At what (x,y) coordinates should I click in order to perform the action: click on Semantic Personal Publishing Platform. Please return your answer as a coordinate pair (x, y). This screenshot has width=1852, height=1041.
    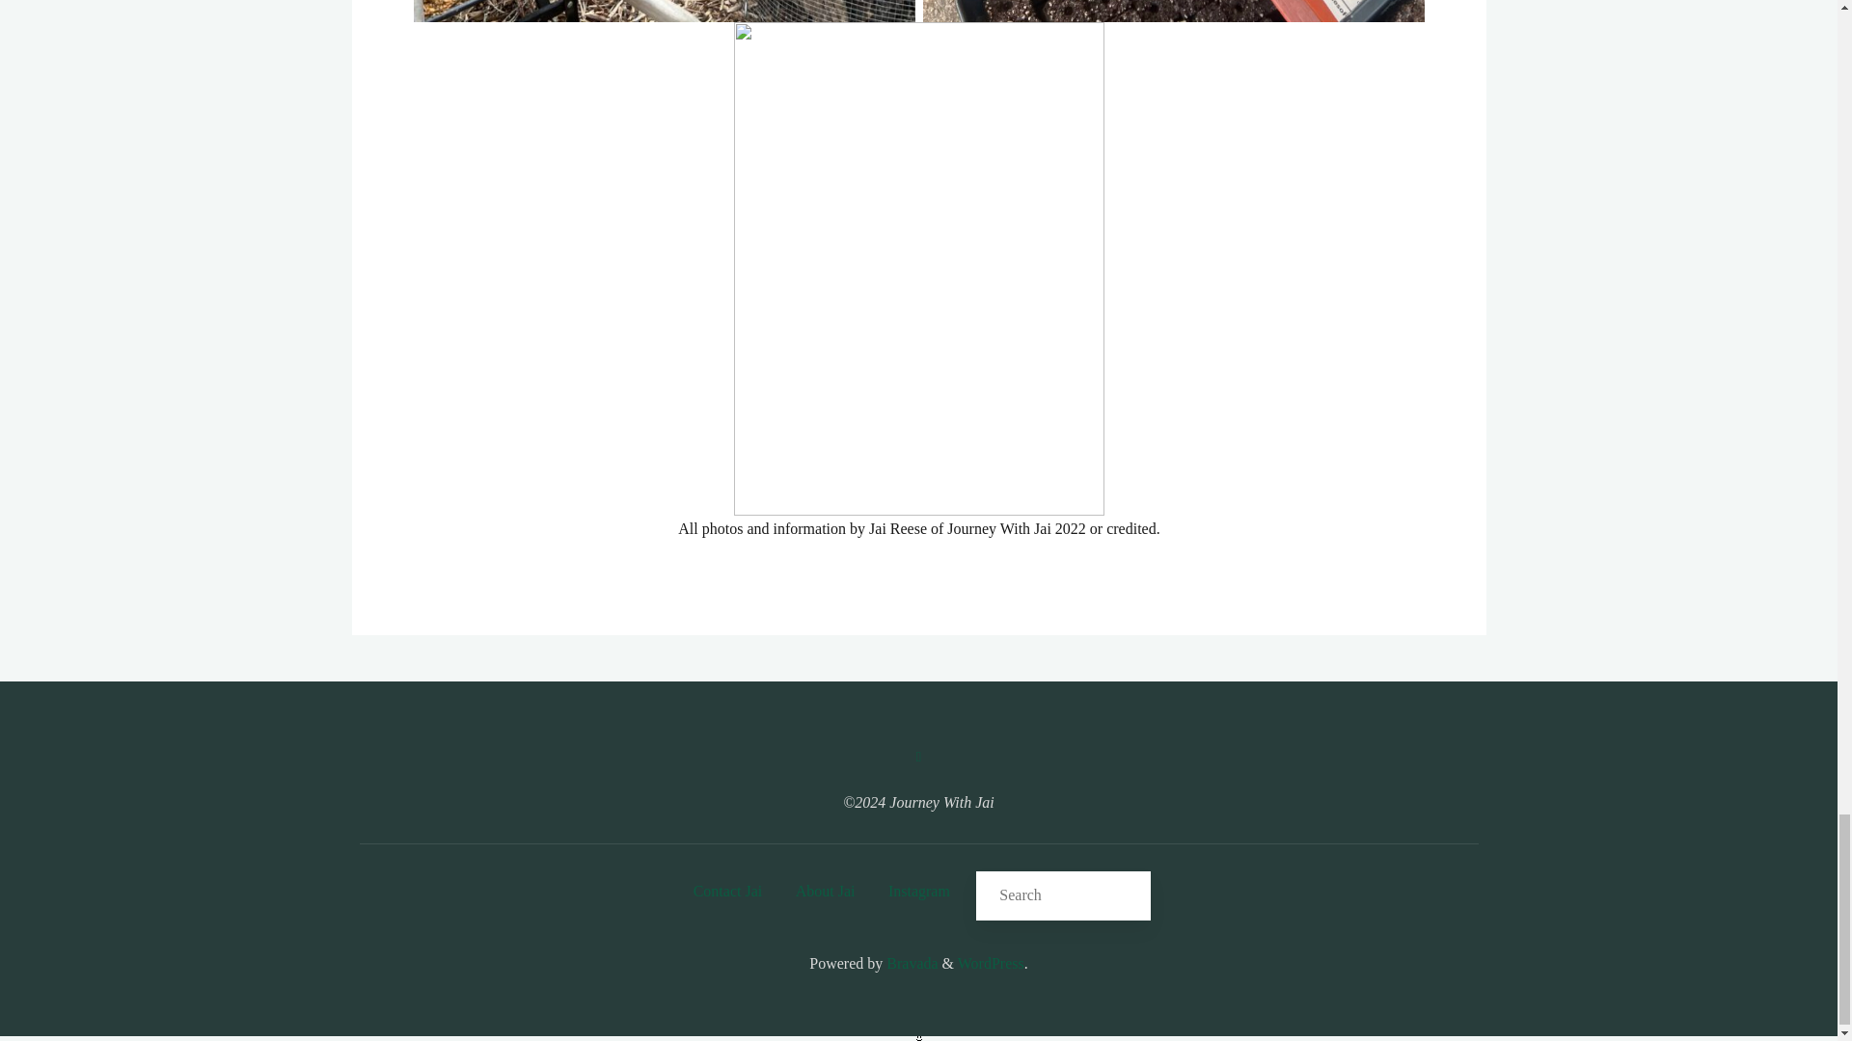
    Looking at the image, I should click on (990, 963).